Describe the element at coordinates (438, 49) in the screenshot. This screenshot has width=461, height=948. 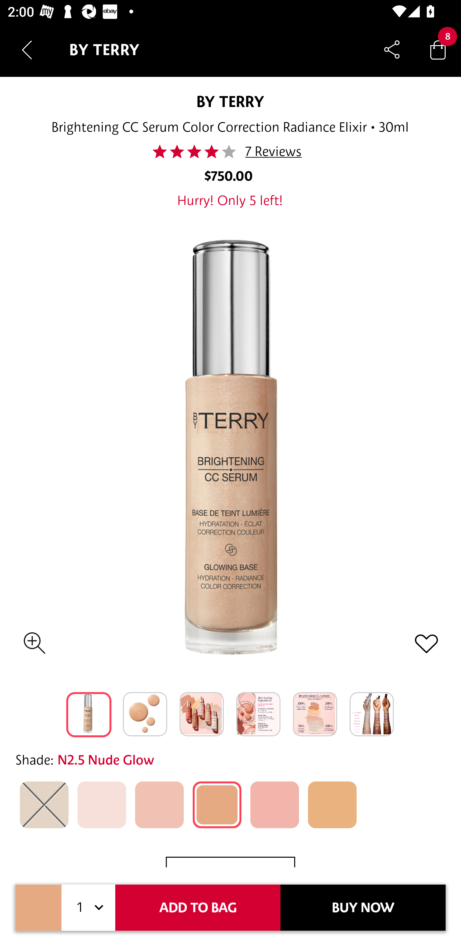
I see `Bag` at that location.